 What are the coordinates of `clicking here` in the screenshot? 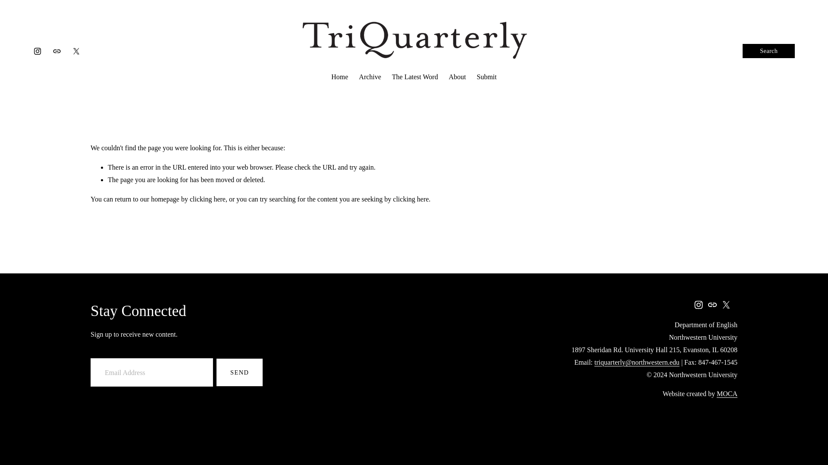 It's located at (411, 199).